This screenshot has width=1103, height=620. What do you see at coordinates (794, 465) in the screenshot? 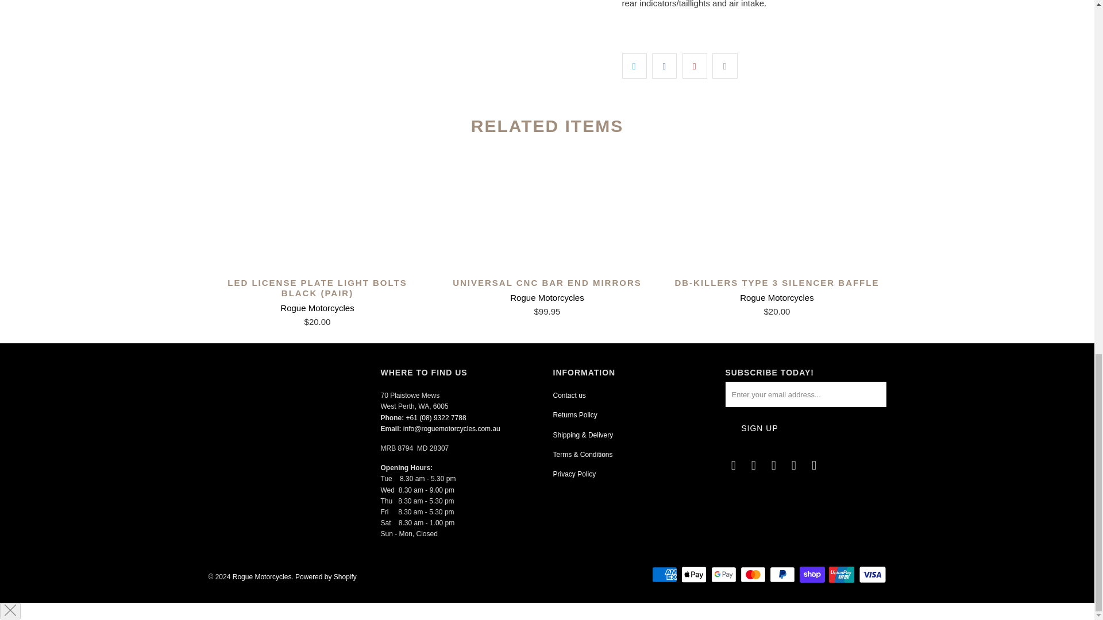
I see `Rogue Motorcycles on Pinterest` at bounding box center [794, 465].